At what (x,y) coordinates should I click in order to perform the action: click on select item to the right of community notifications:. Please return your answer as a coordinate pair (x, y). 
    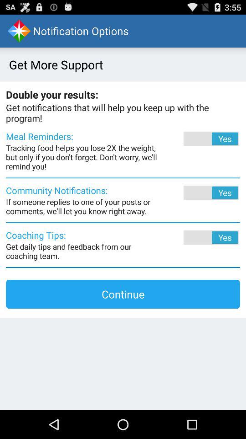
    Looking at the image, I should click on (199, 193).